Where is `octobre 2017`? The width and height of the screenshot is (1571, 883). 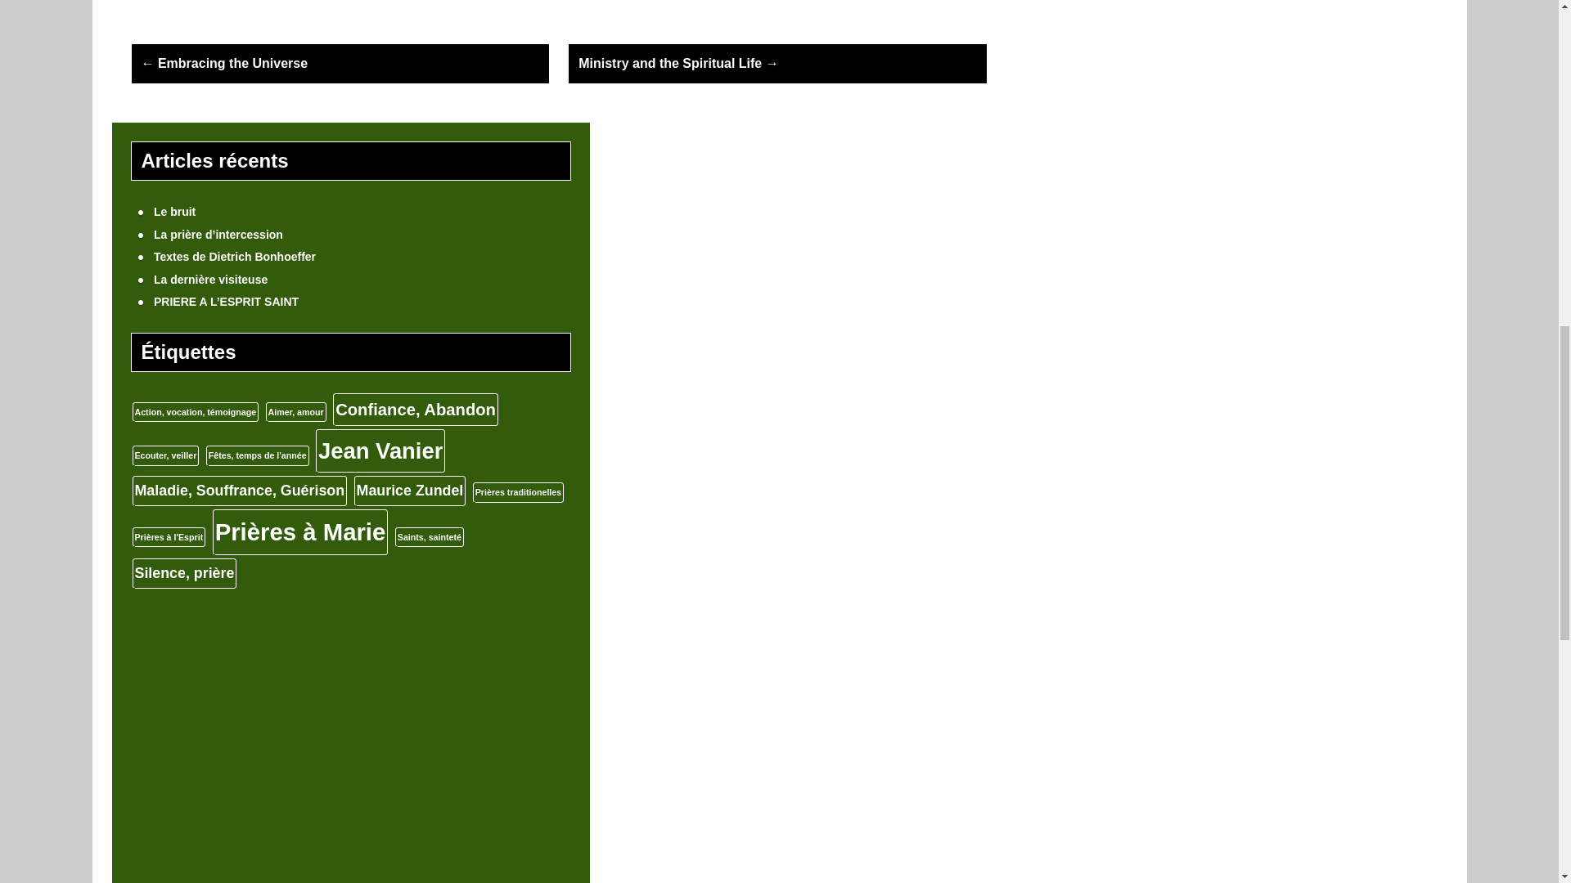
octobre 2017 is located at coordinates (1116, 212).